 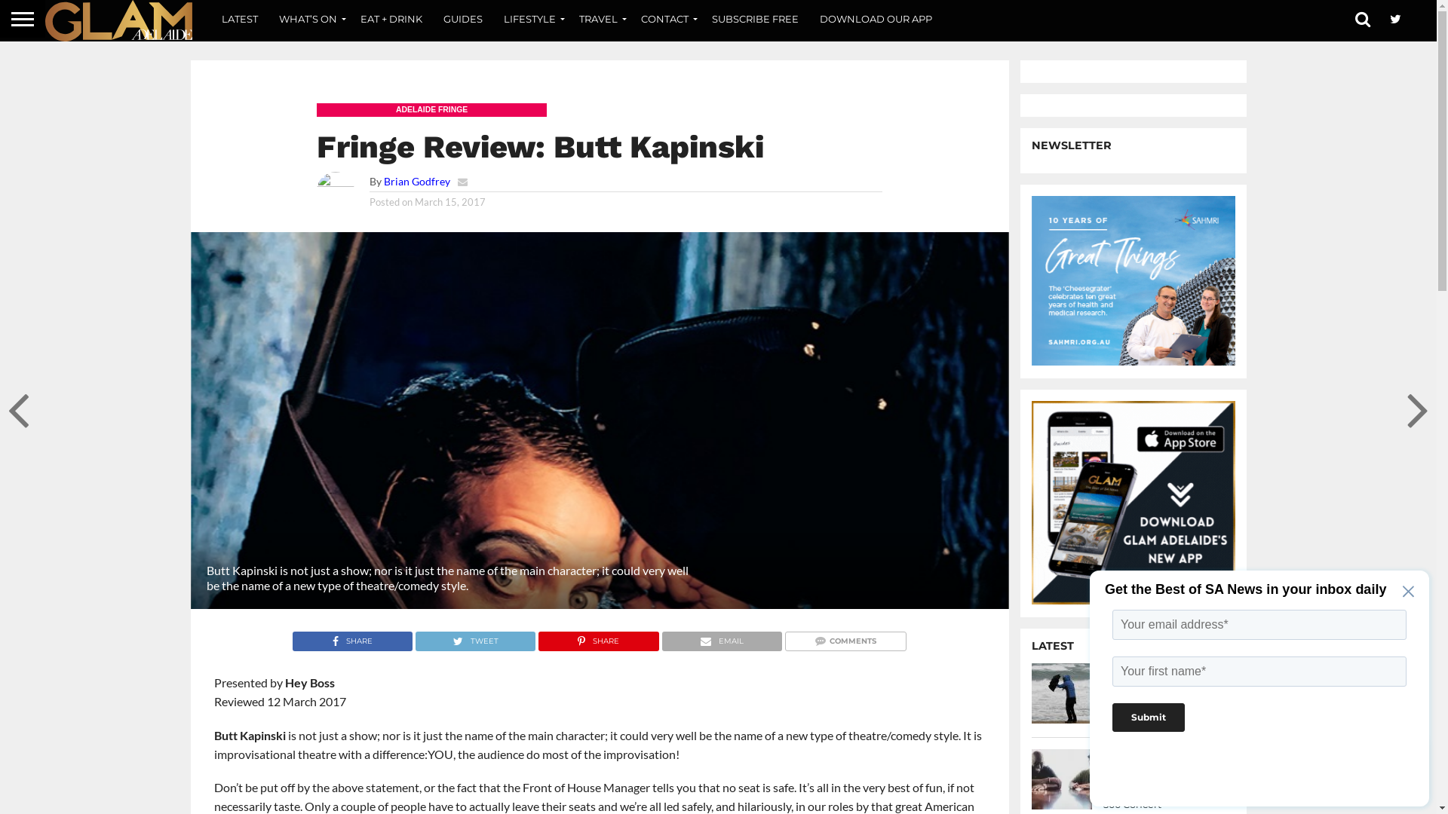 What do you see at coordinates (598, 638) in the screenshot?
I see `SHARE` at bounding box center [598, 638].